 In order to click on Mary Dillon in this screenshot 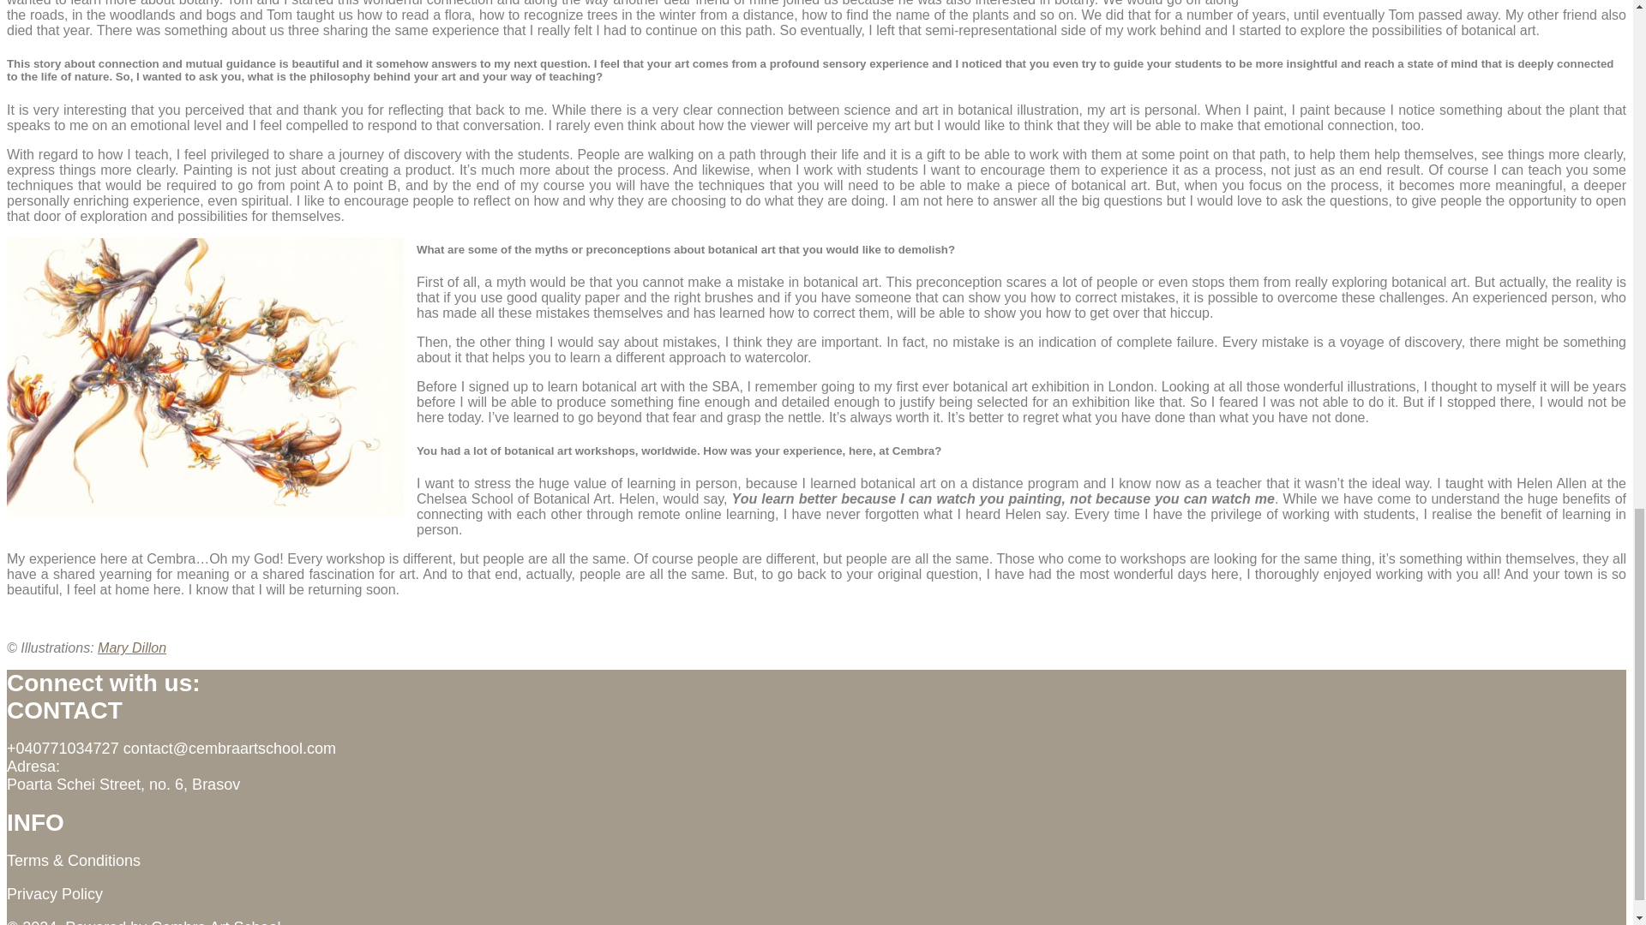, I will do `click(131, 647)`.